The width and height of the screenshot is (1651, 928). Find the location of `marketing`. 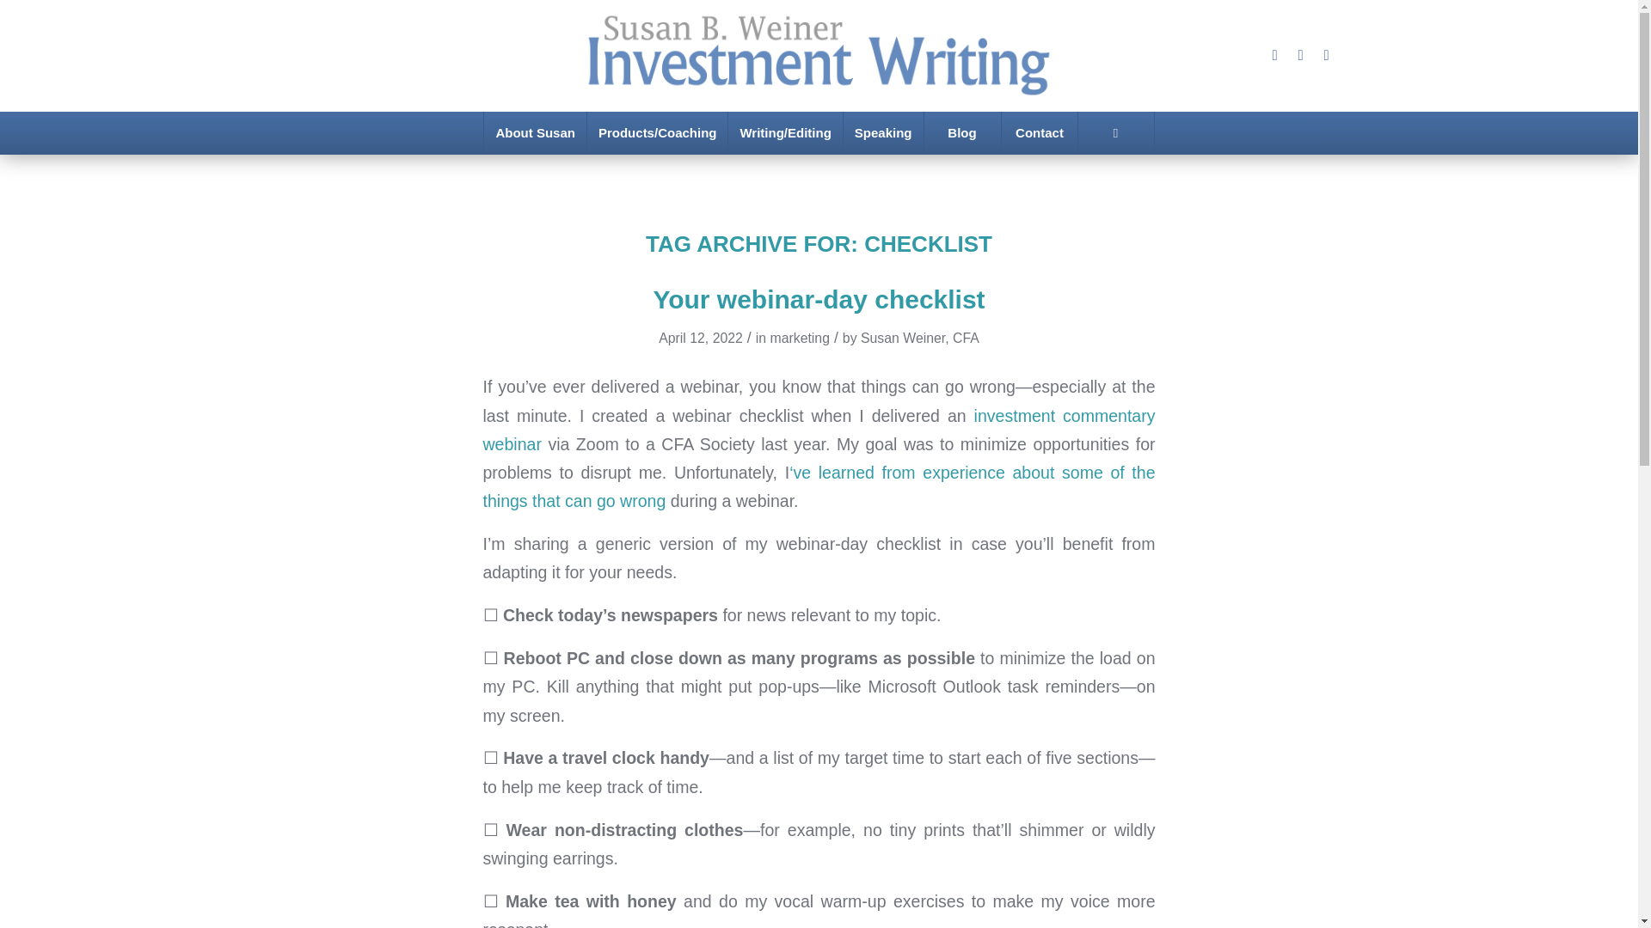

marketing is located at coordinates (800, 337).